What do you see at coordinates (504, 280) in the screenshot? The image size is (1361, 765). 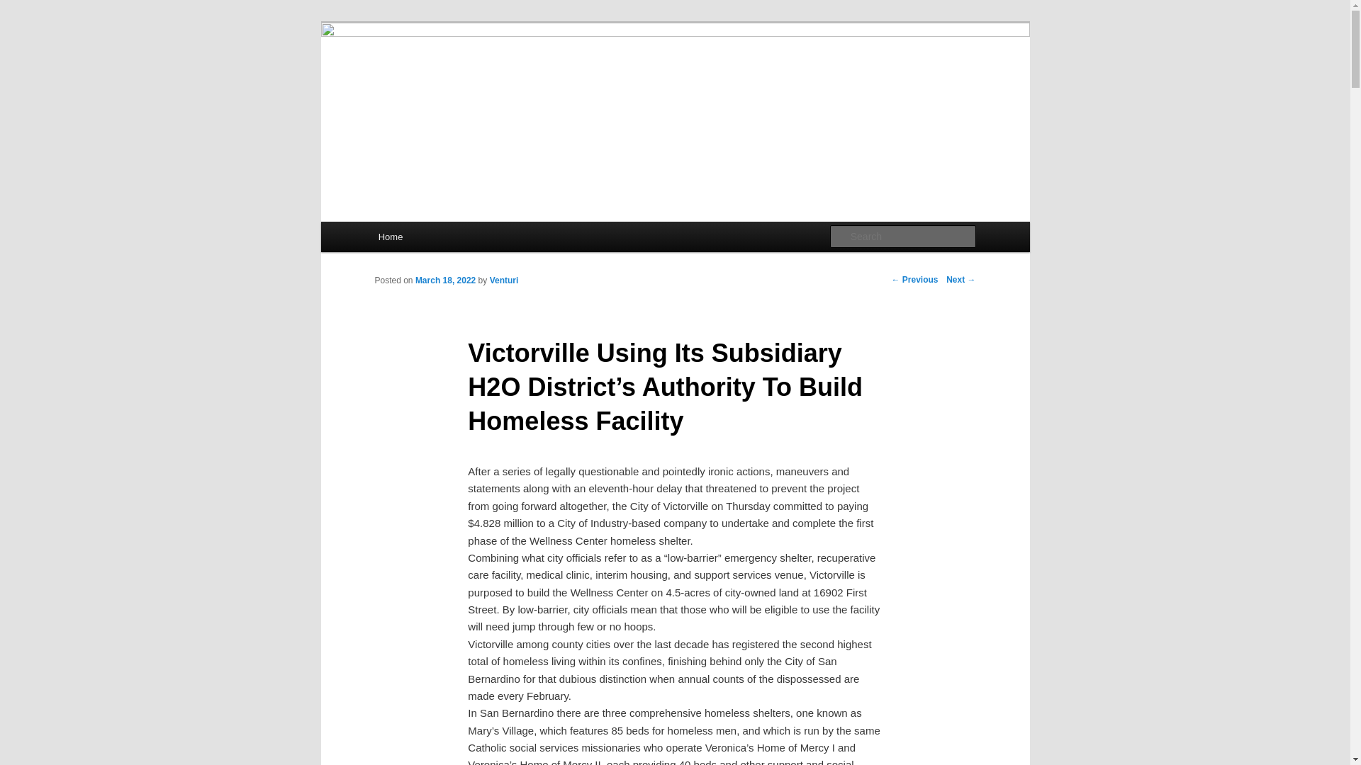 I see `Venturi` at bounding box center [504, 280].